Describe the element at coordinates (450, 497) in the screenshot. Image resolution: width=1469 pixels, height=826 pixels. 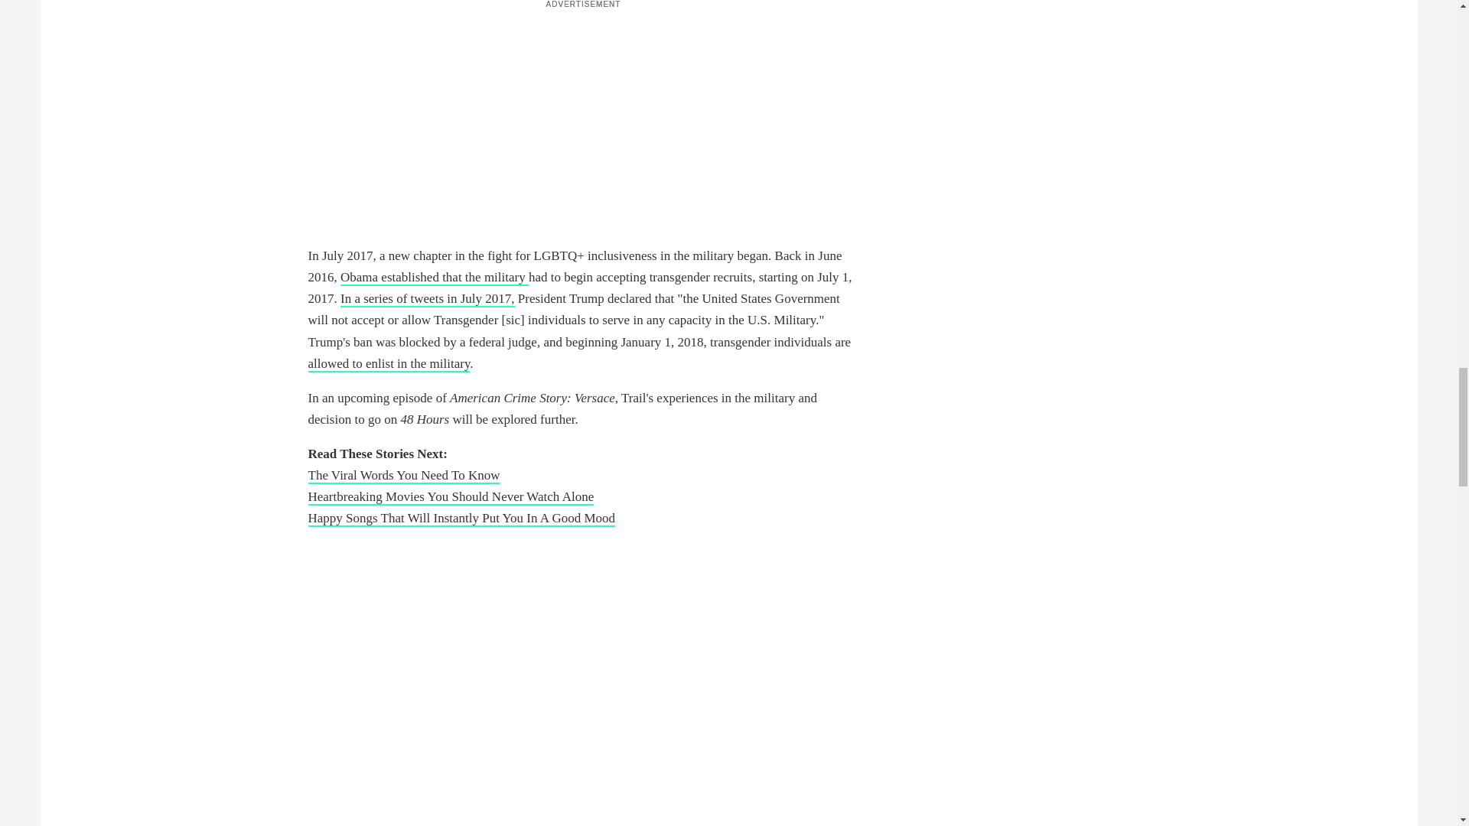
I see `Heartbreaking Movies You Should Never Watch Alone` at that location.